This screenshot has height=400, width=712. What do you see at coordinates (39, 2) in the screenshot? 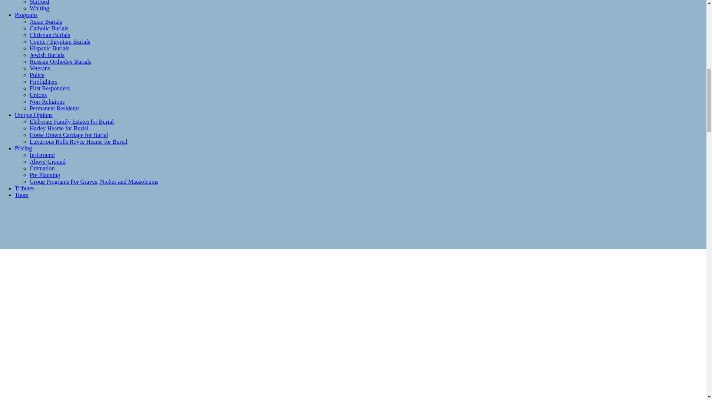
I see `Stafford` at bounding box center [39, 2].